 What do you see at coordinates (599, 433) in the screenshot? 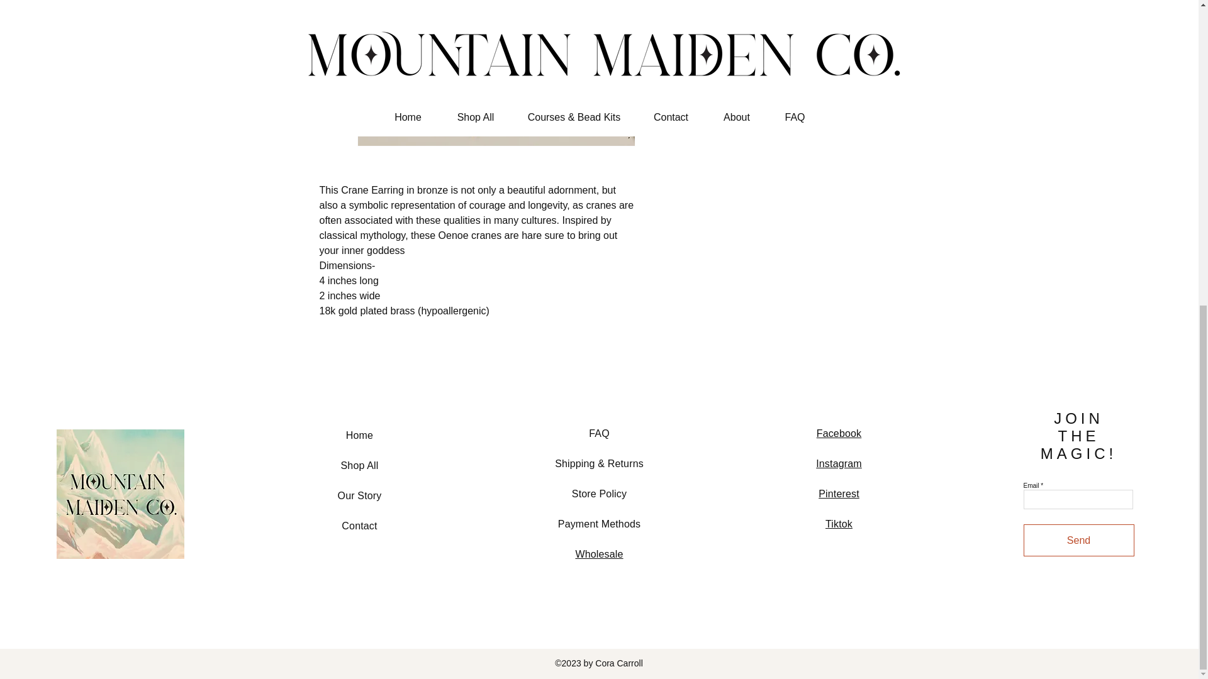
I see `FAQ` at bounding box center [599, 433].